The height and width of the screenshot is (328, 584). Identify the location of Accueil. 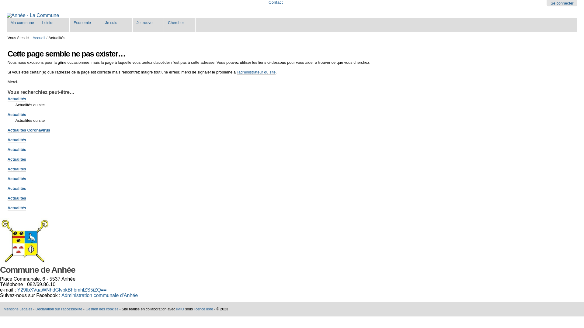
(39, 38).